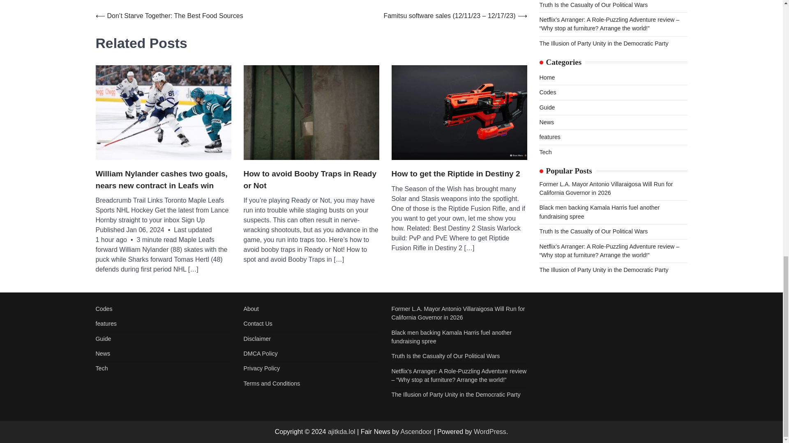 This screenshot has height=443, width=789. What do you see at coordinates (455, 174) in the screenshot?
I see `How to get the Riptide in Destiny 2` at bounding box center [455, 174].